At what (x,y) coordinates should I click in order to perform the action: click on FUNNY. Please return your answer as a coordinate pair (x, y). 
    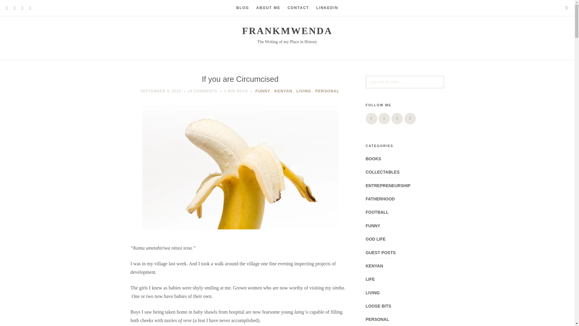
    Looking at the image, I should click on (263, 91).